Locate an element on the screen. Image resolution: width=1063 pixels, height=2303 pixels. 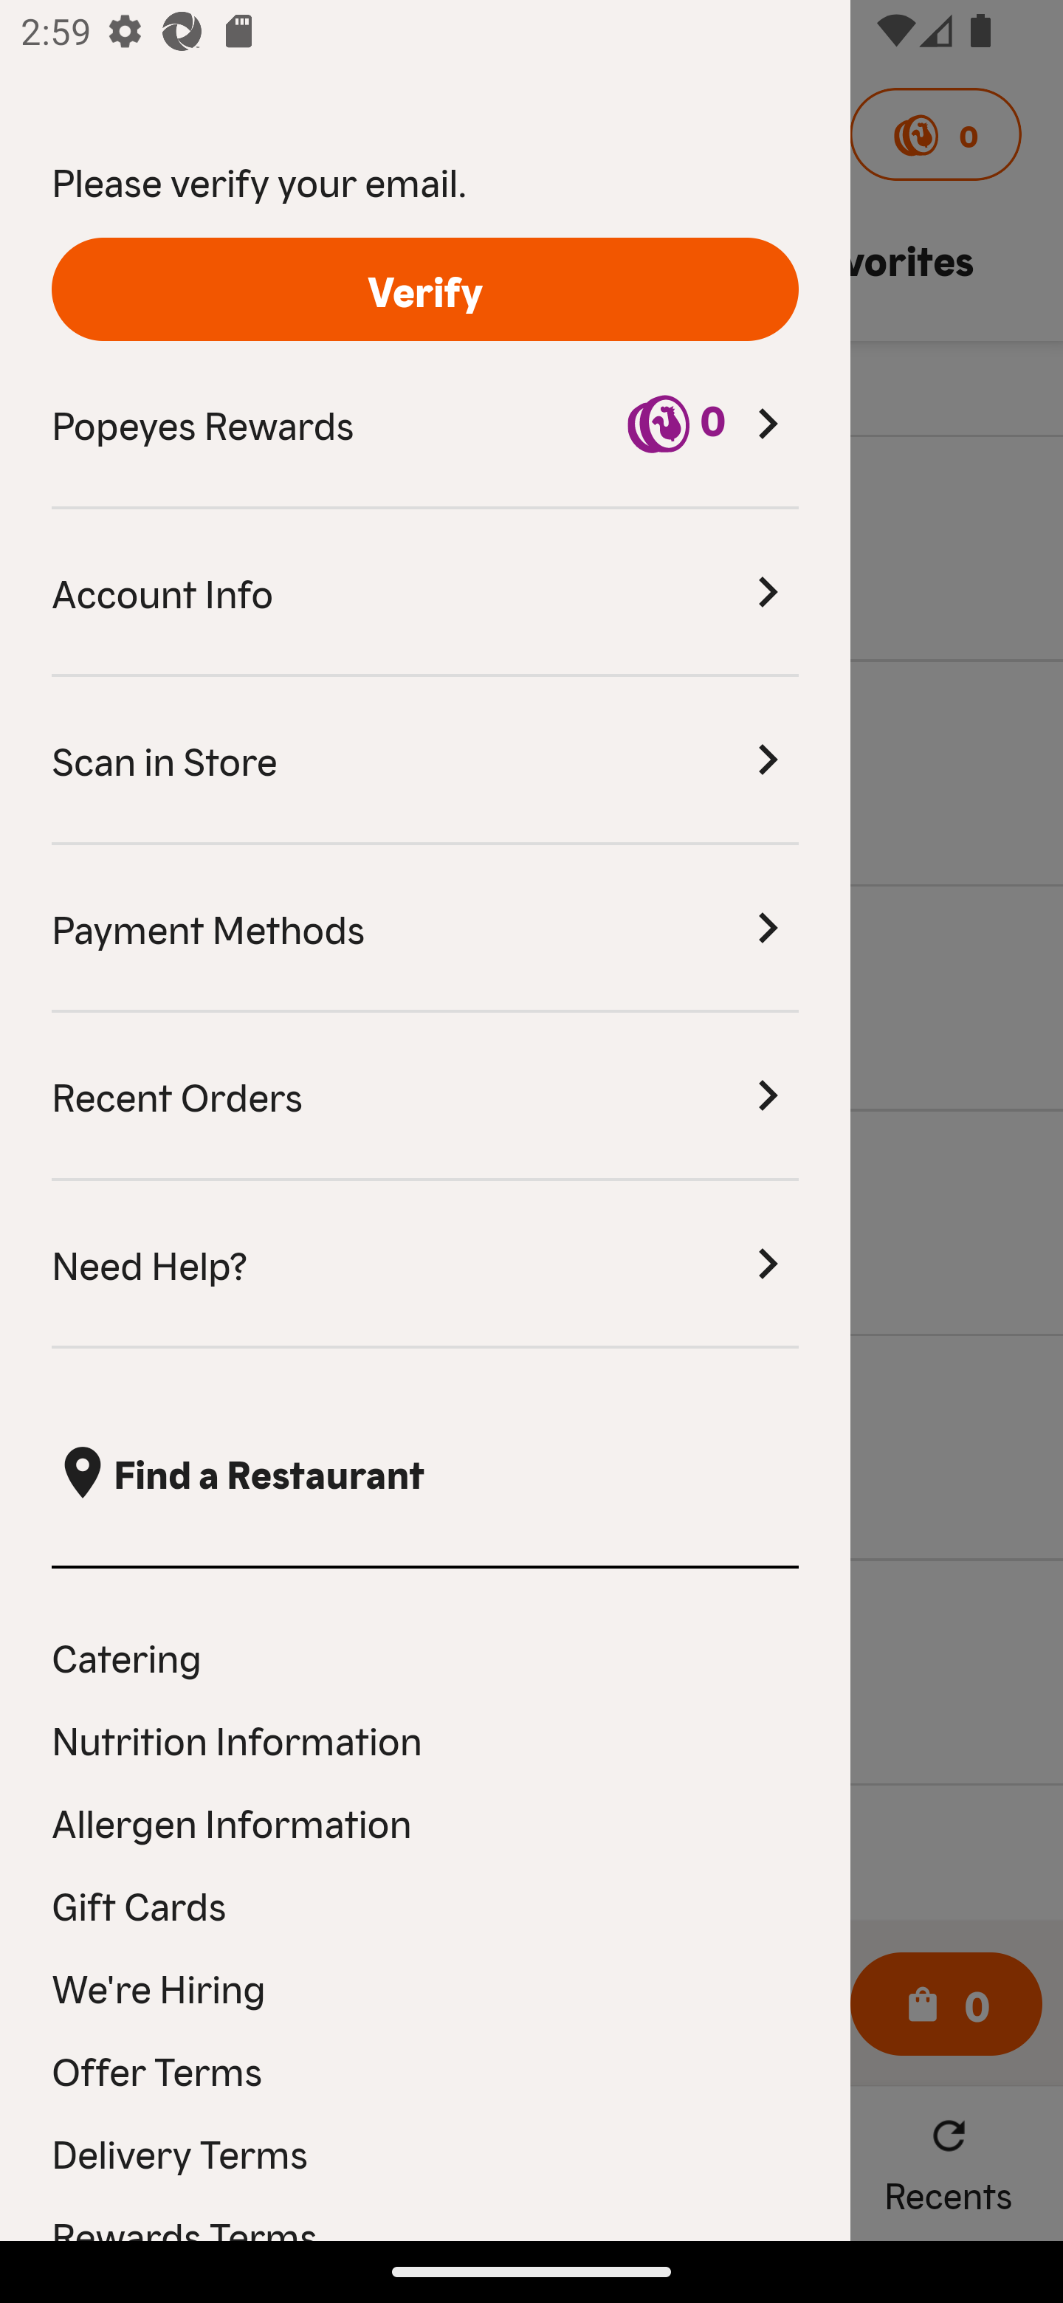
Catering is located at coordinates (425, 1655).